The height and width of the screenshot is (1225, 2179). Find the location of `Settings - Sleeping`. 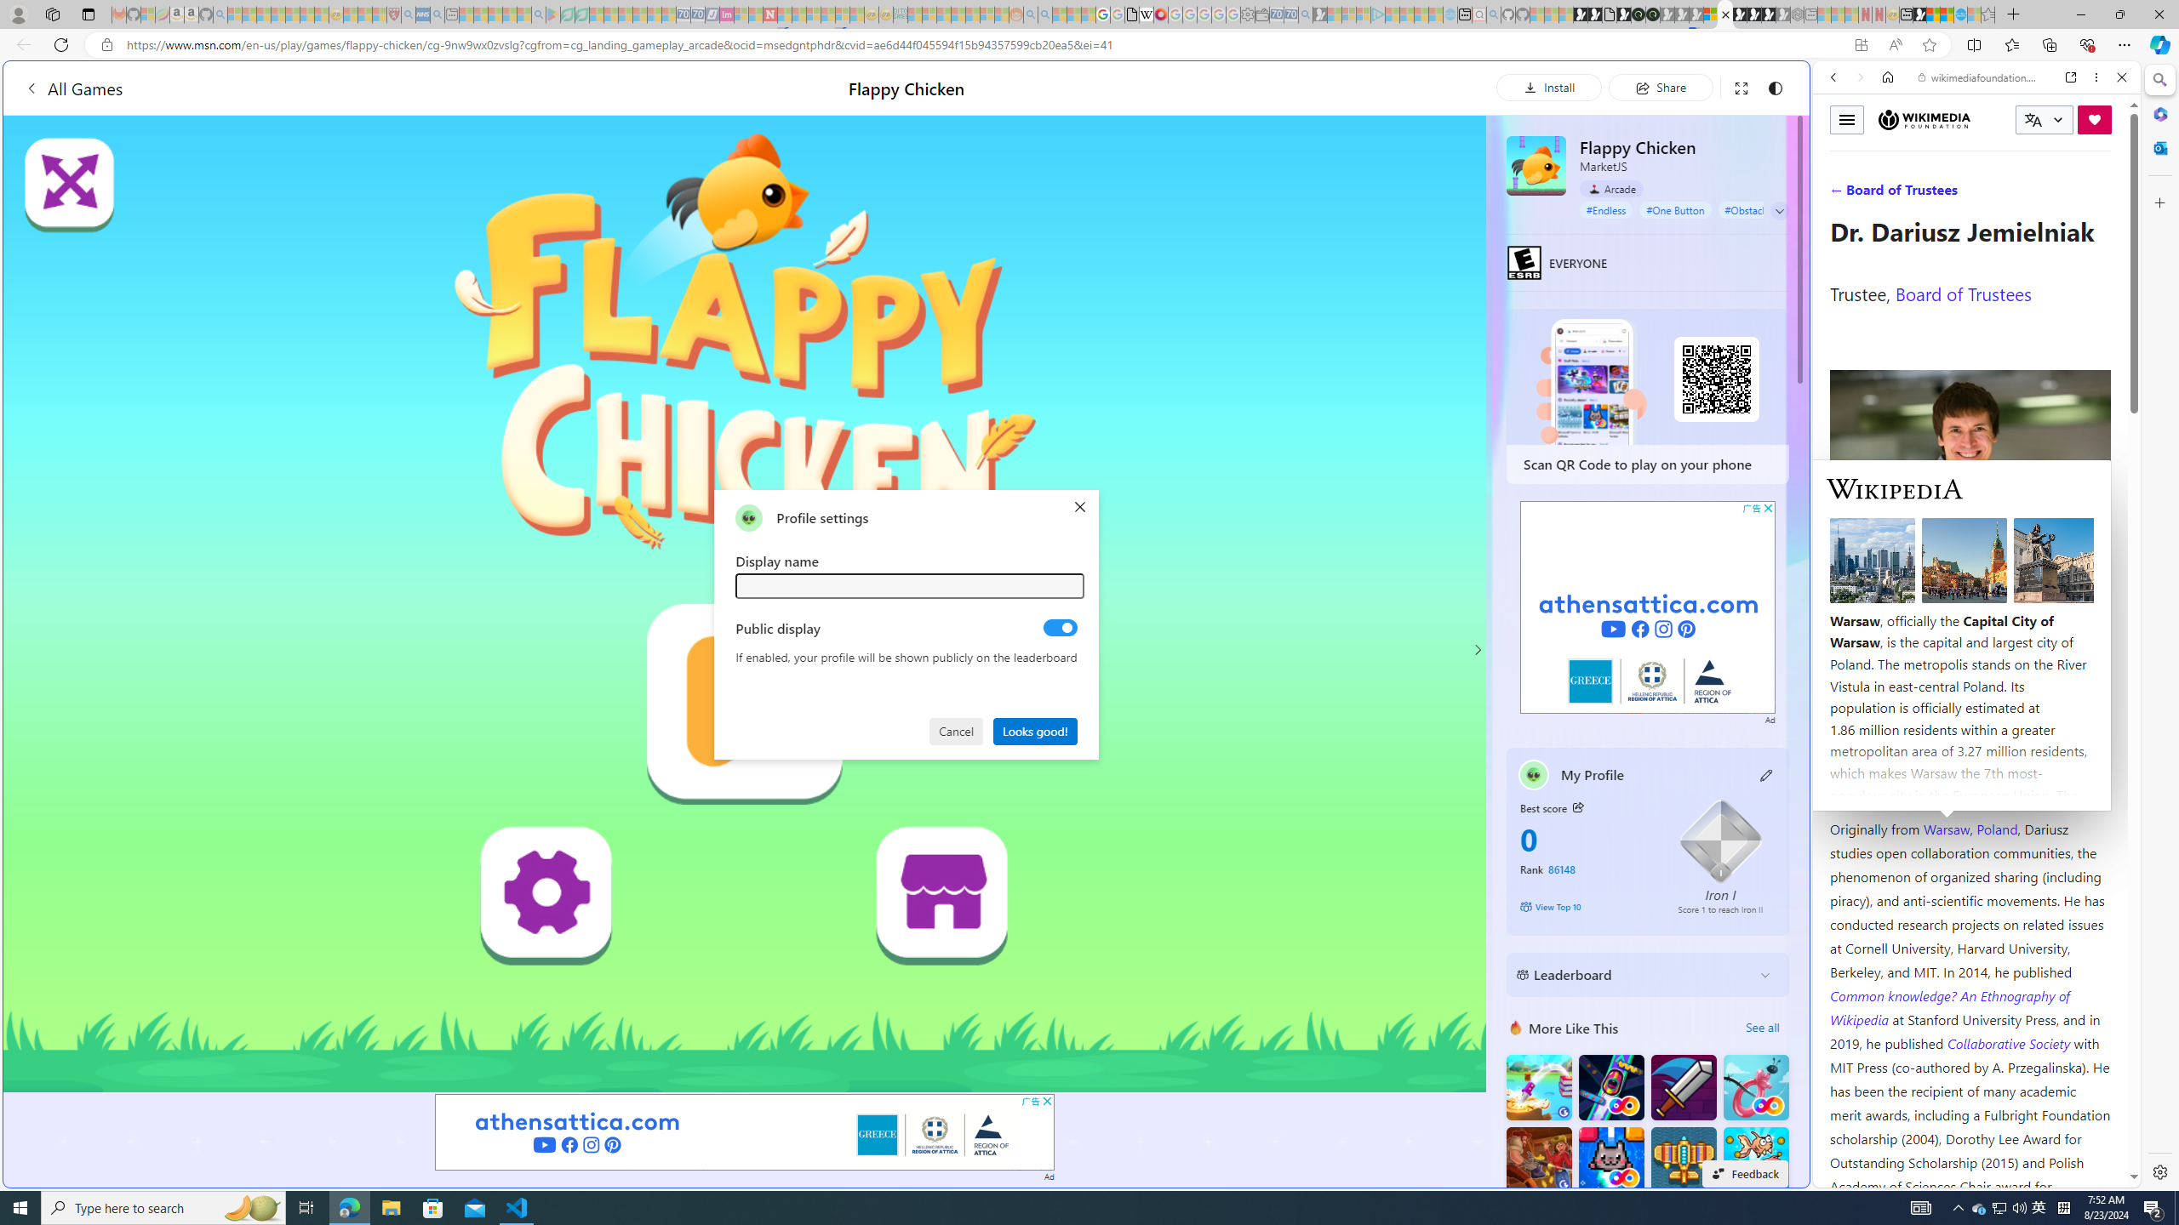

Settings - Sleeping is located at coordinates (1247, 14).